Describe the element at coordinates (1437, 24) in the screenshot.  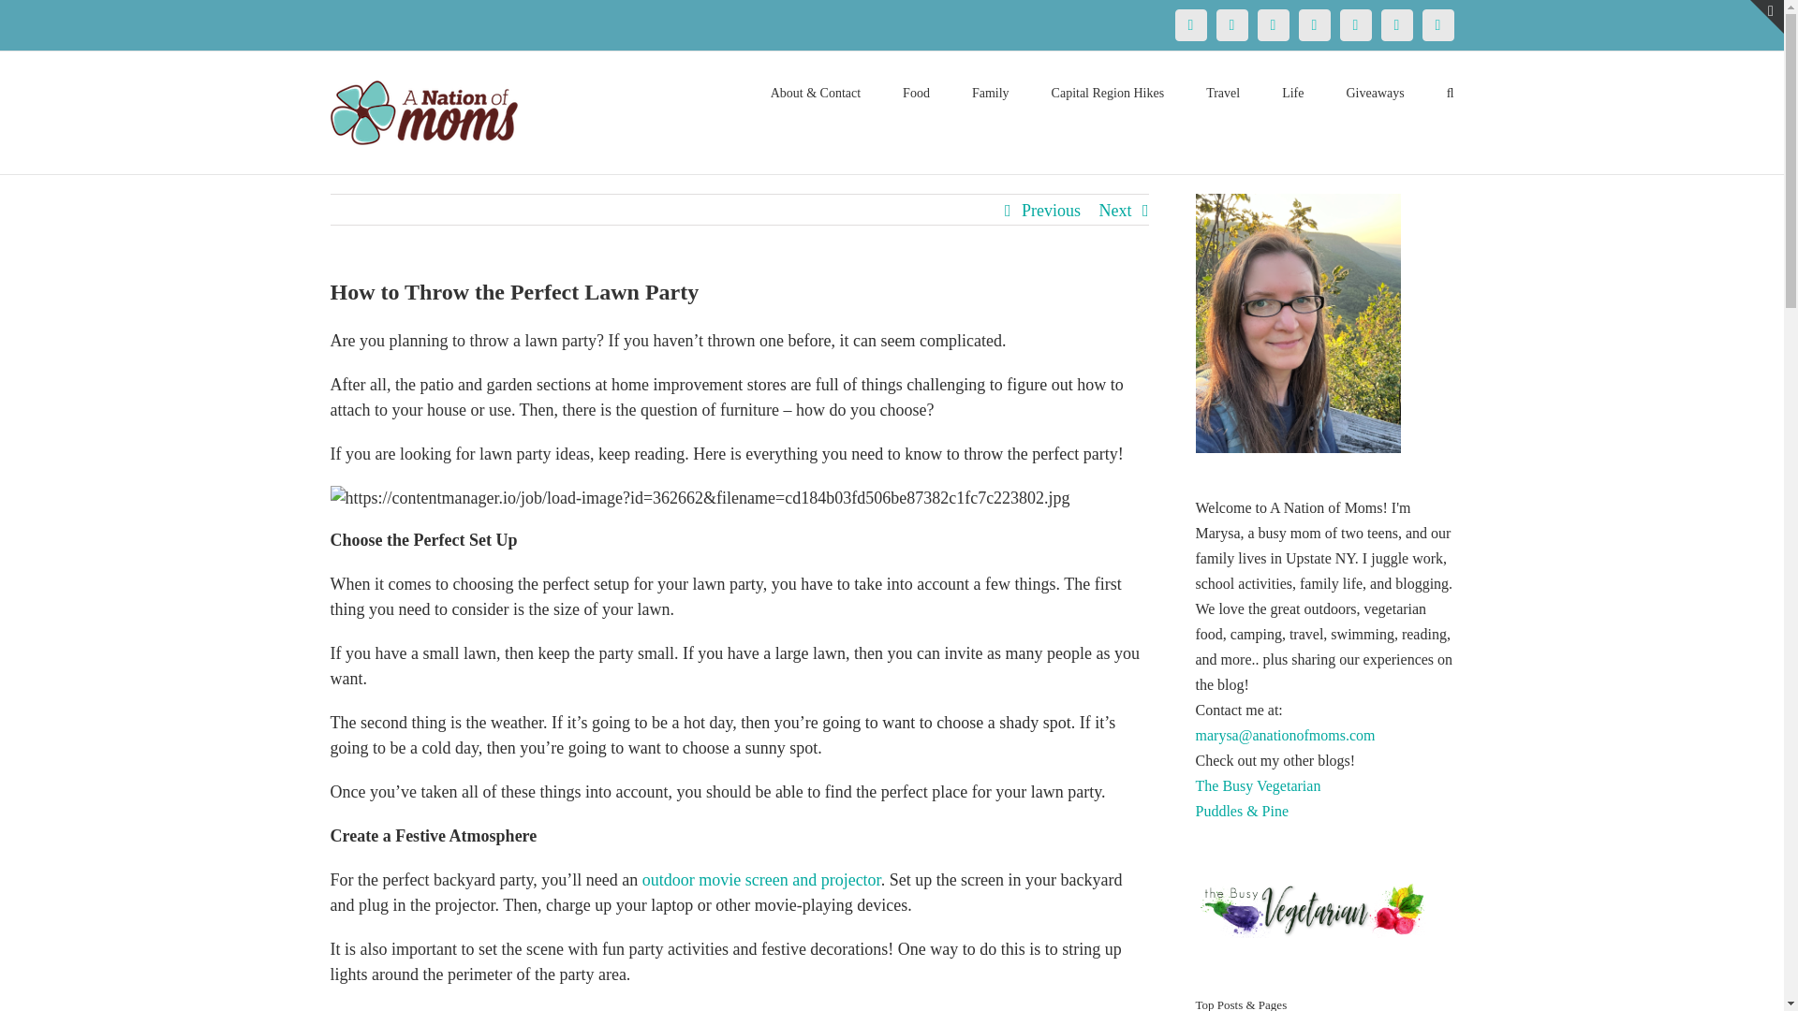
I see `Email` at that location.